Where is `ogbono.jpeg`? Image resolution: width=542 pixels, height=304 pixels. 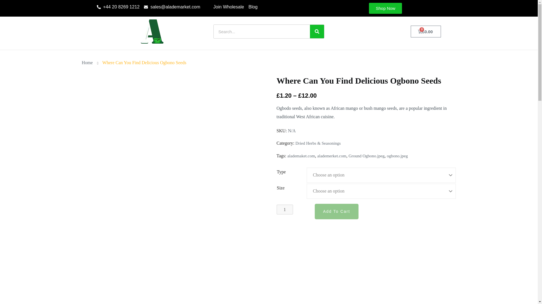
ogbono.jpeg is located at coordinates (397, 156).